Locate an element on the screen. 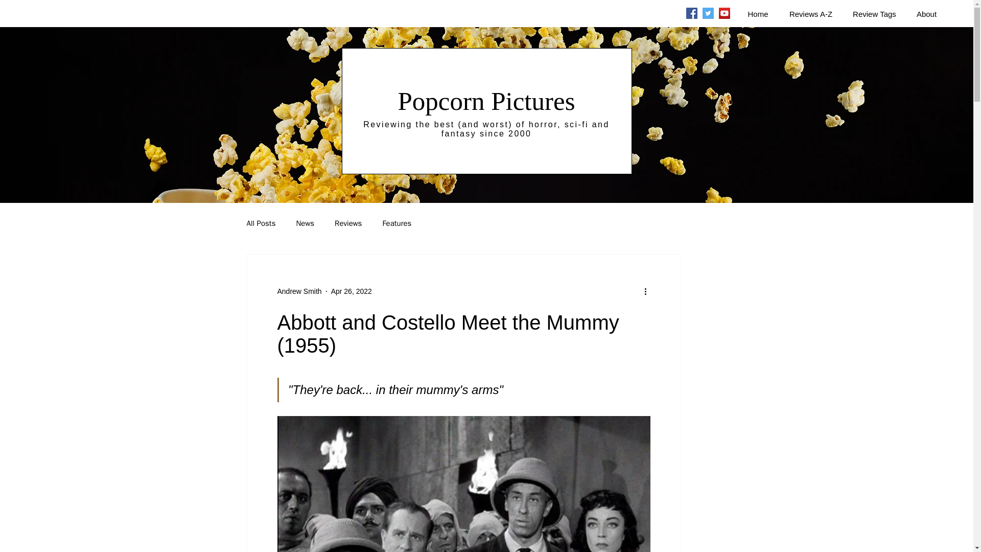 The width and height of the screenshot is (981, 552). News is located at coordinates (305, 223).